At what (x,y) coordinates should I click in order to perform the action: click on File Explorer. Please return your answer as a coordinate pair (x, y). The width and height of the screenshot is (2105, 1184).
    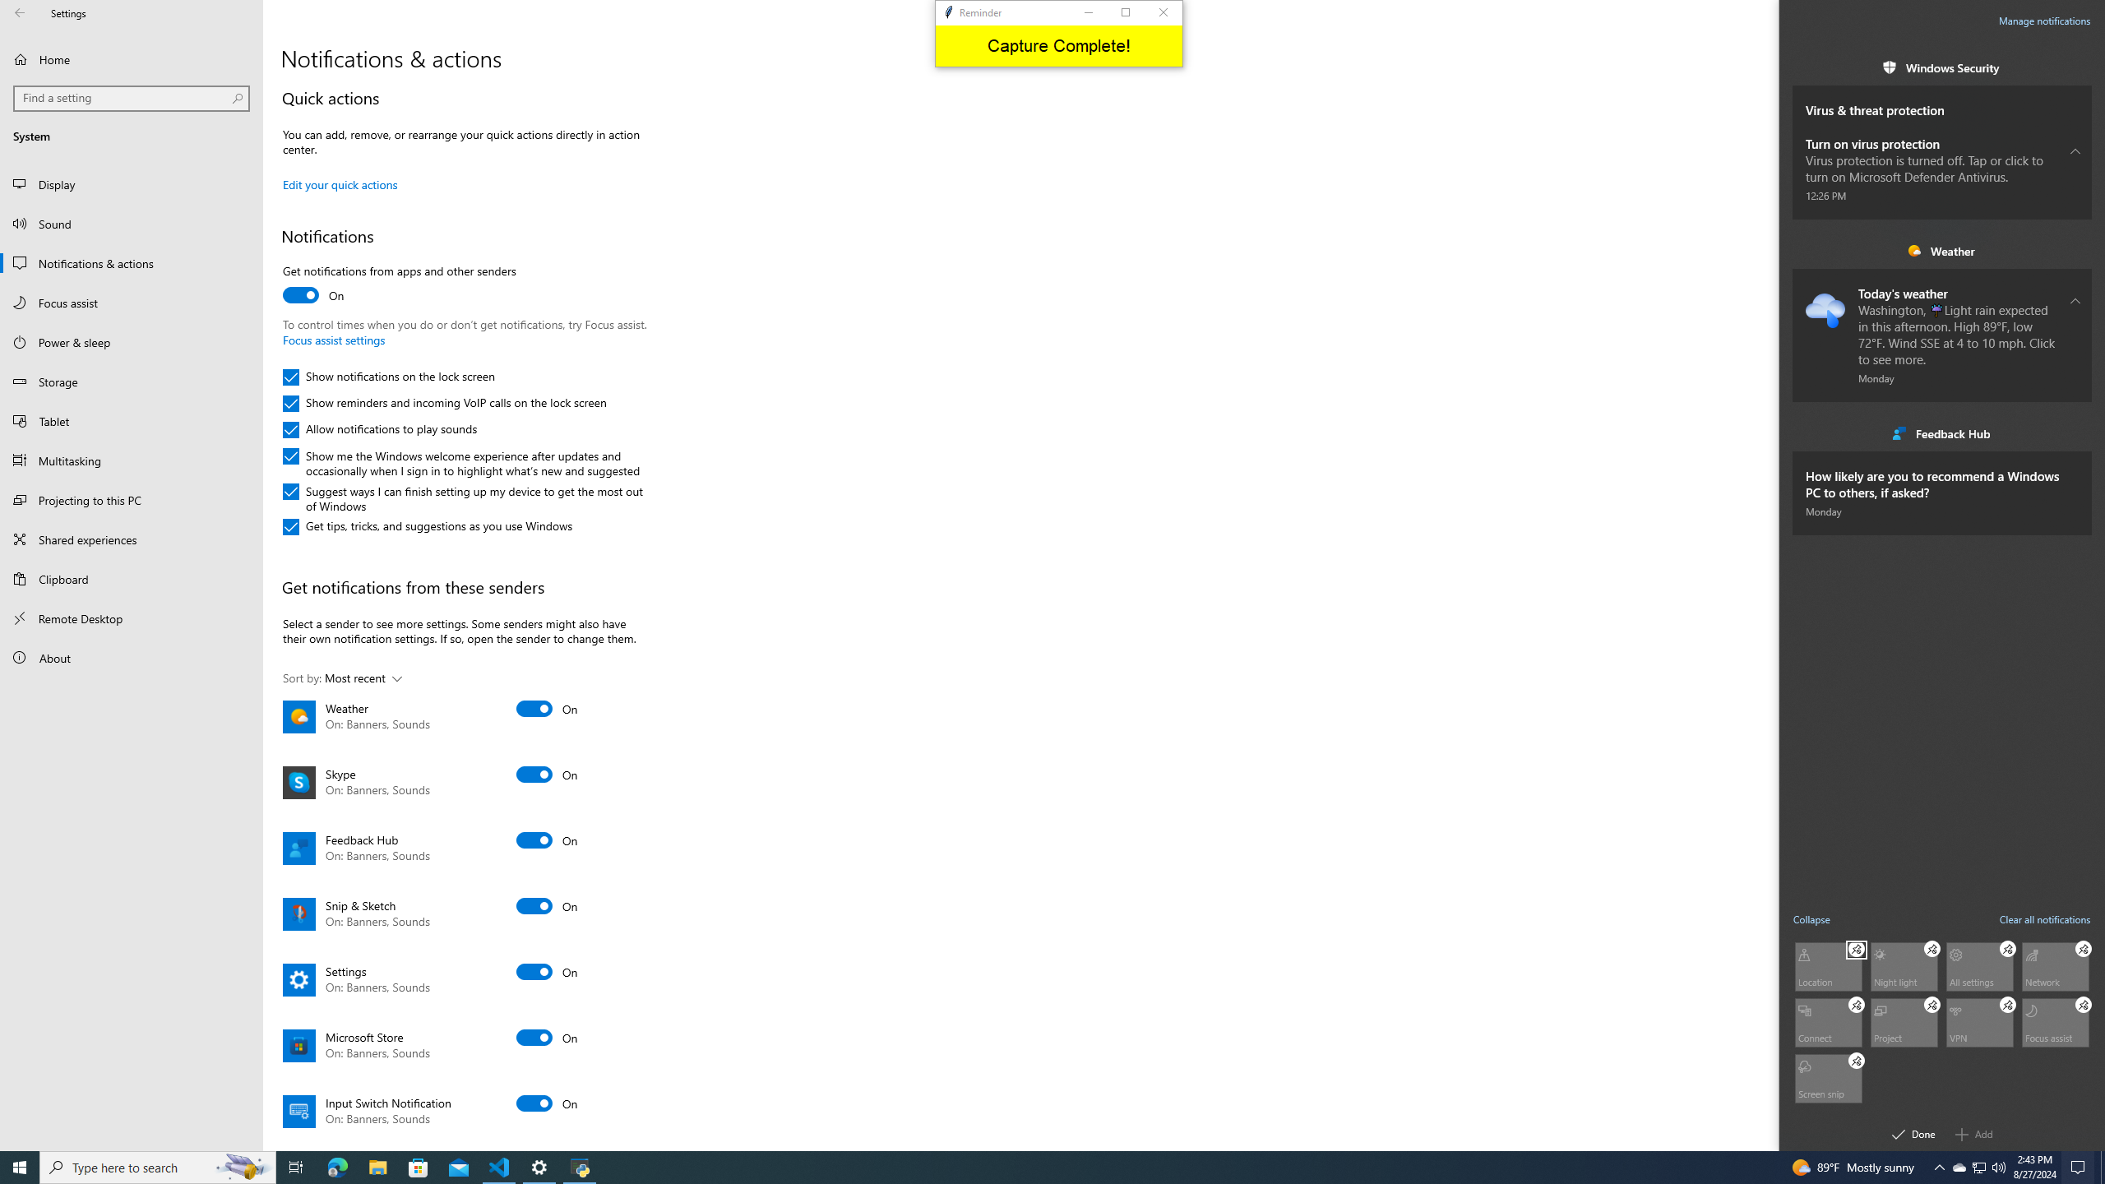
    Looking at the image, I should click on (377, 1168).